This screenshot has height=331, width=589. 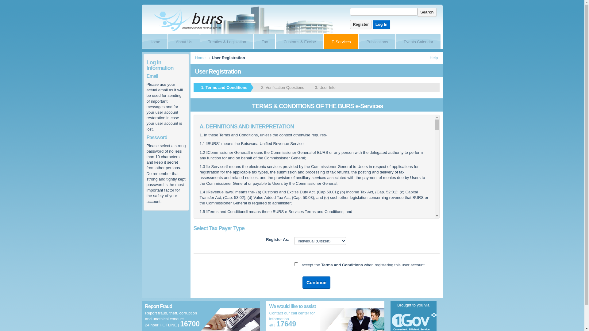 I want to click on About Us, so click(x=181, y=41).